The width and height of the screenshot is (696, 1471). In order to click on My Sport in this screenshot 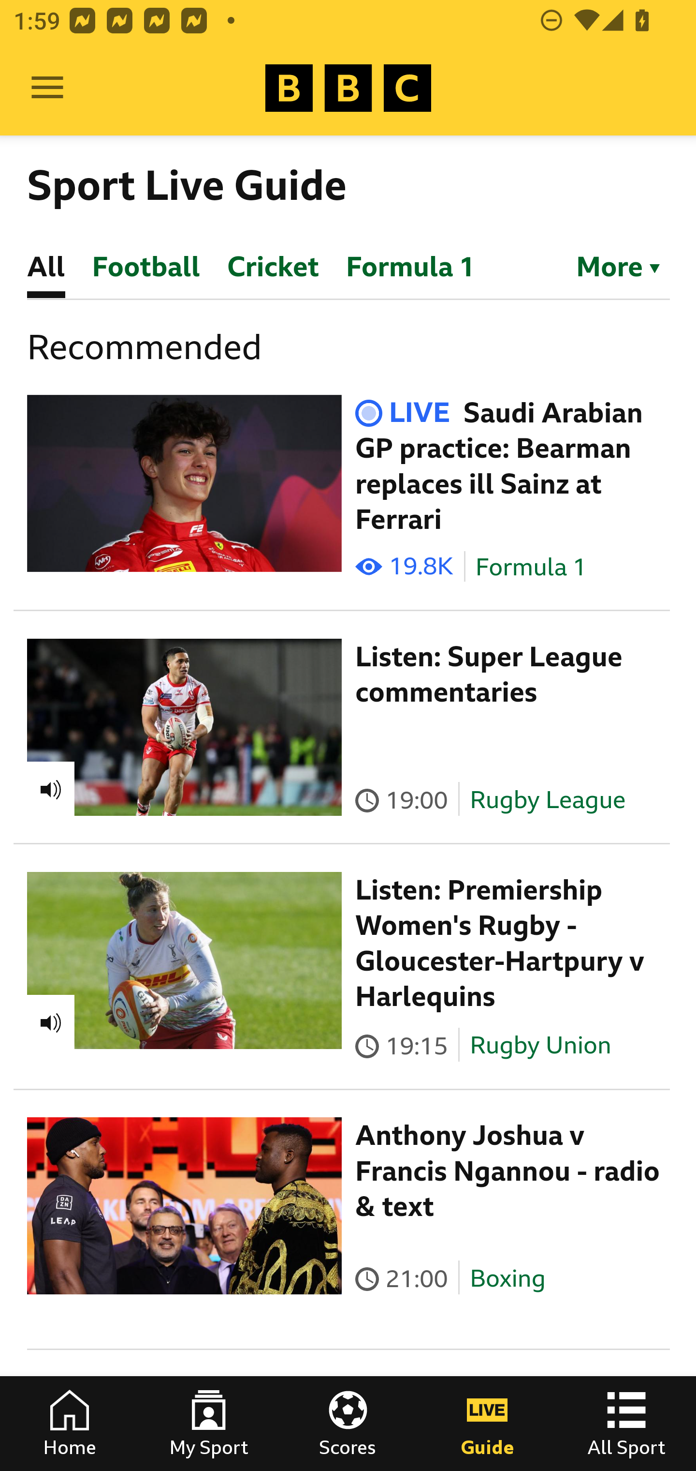, I will do `click(209, 1424)`.